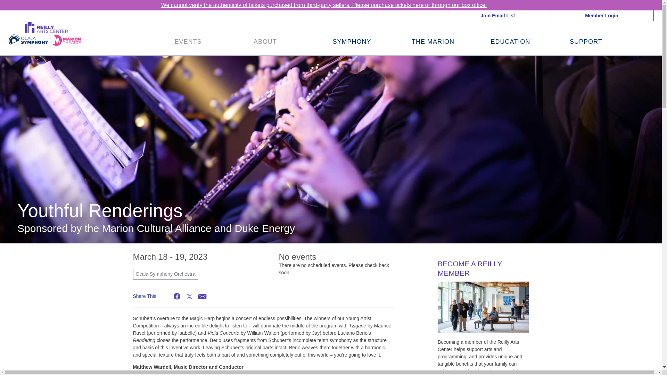  What do you see at coordinates (498, 15) in the screenshot?
I see `Join Email List` at bounding box center [498, 15].